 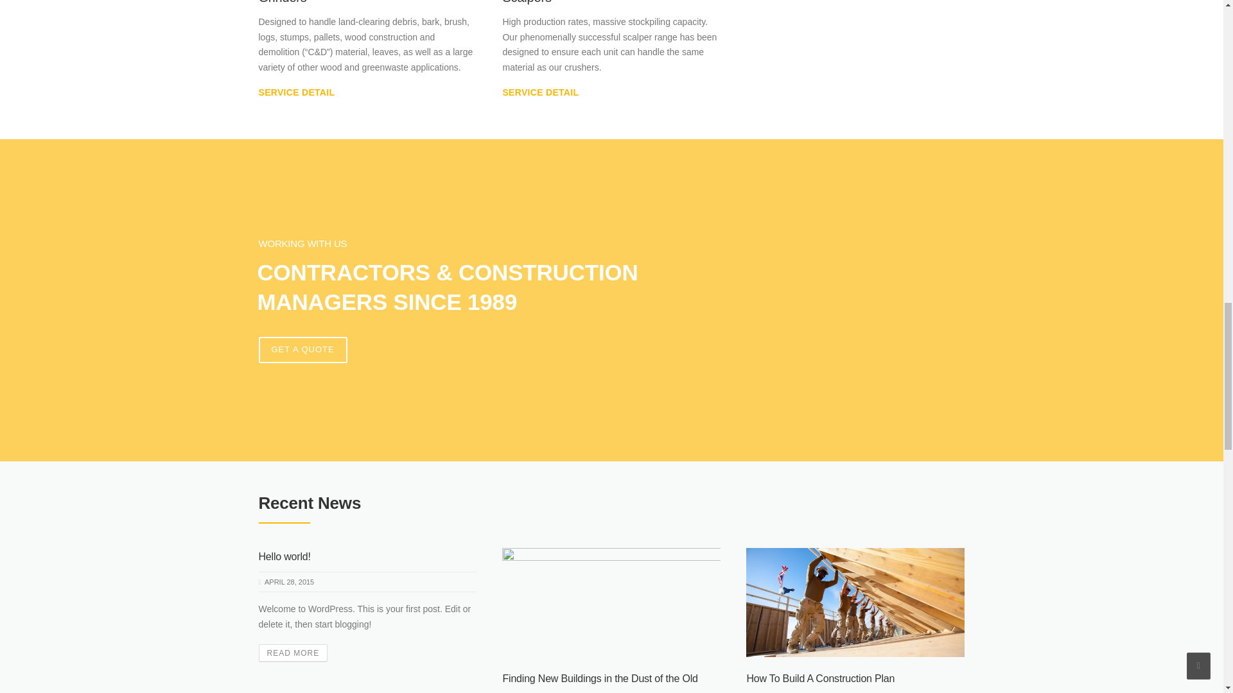 I want to click on SERVICE DETAIL, so click(x=295, y=92).